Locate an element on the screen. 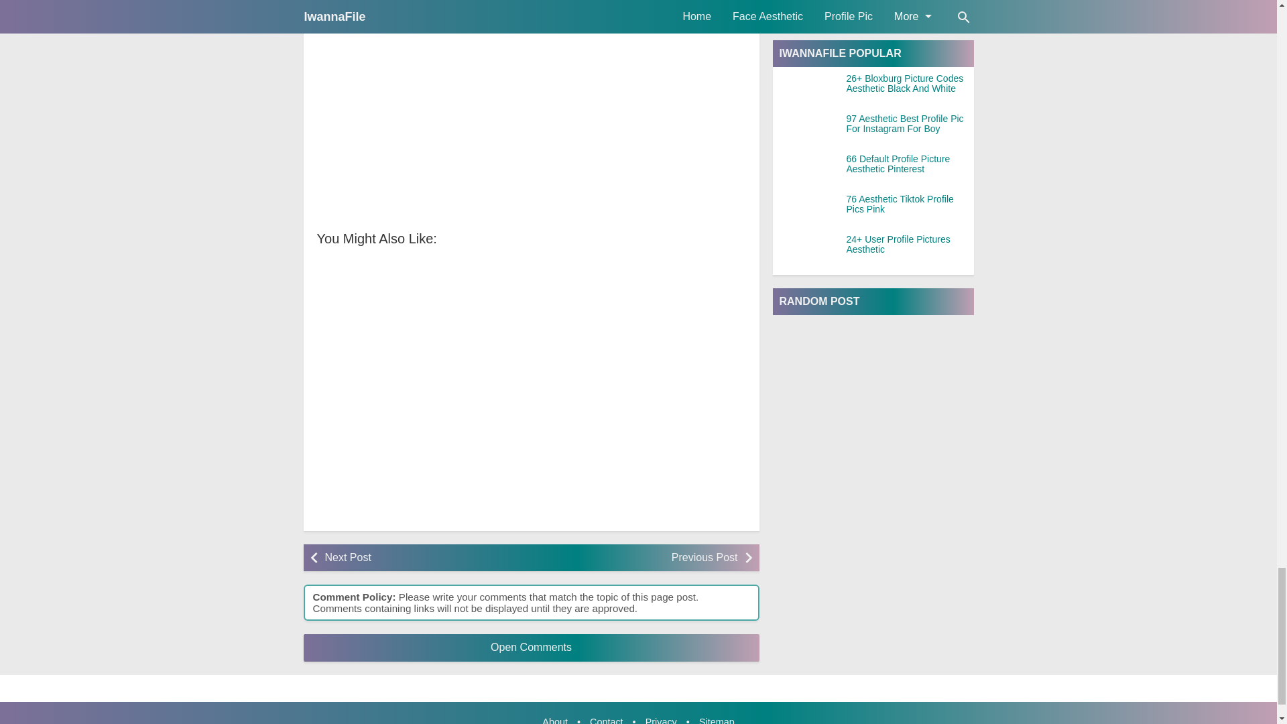  Older Post is located at coordinates (637, 558).